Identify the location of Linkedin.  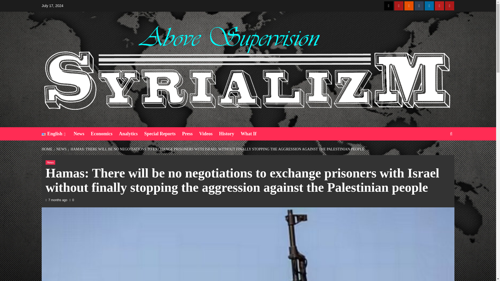
(429, 6).